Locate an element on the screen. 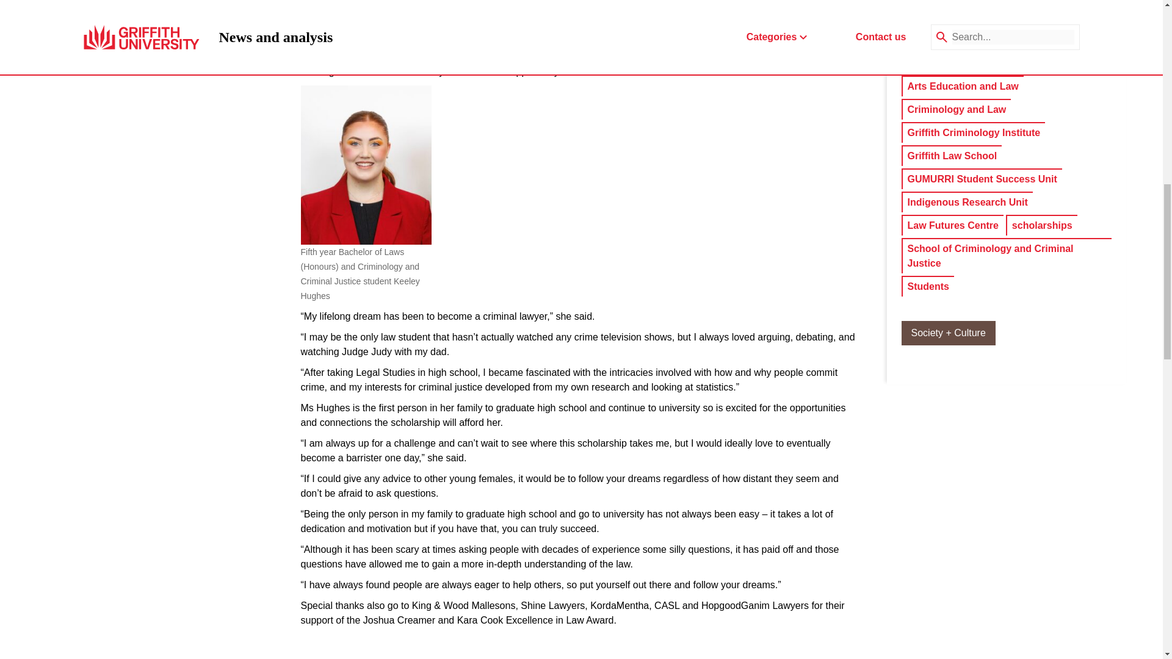 This screenshot has height=659, width=1172. More from Christine is located at coordinates (1007, 17).